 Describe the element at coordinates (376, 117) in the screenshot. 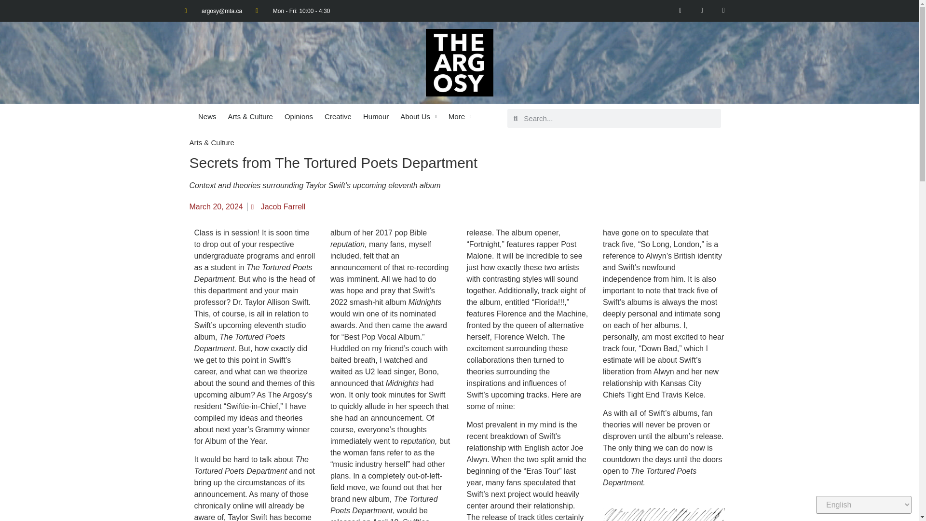

I see `Humour` at that location.